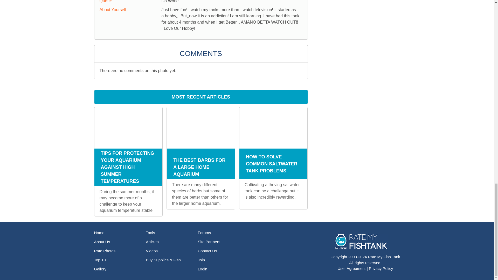 The height and width of the screenshot is (280, 498). What do you see at coordinates (273, 128) in the screenshot?
I see `How to Solve Common Saltwater Tank Problems` at bounding box center [273, 128].